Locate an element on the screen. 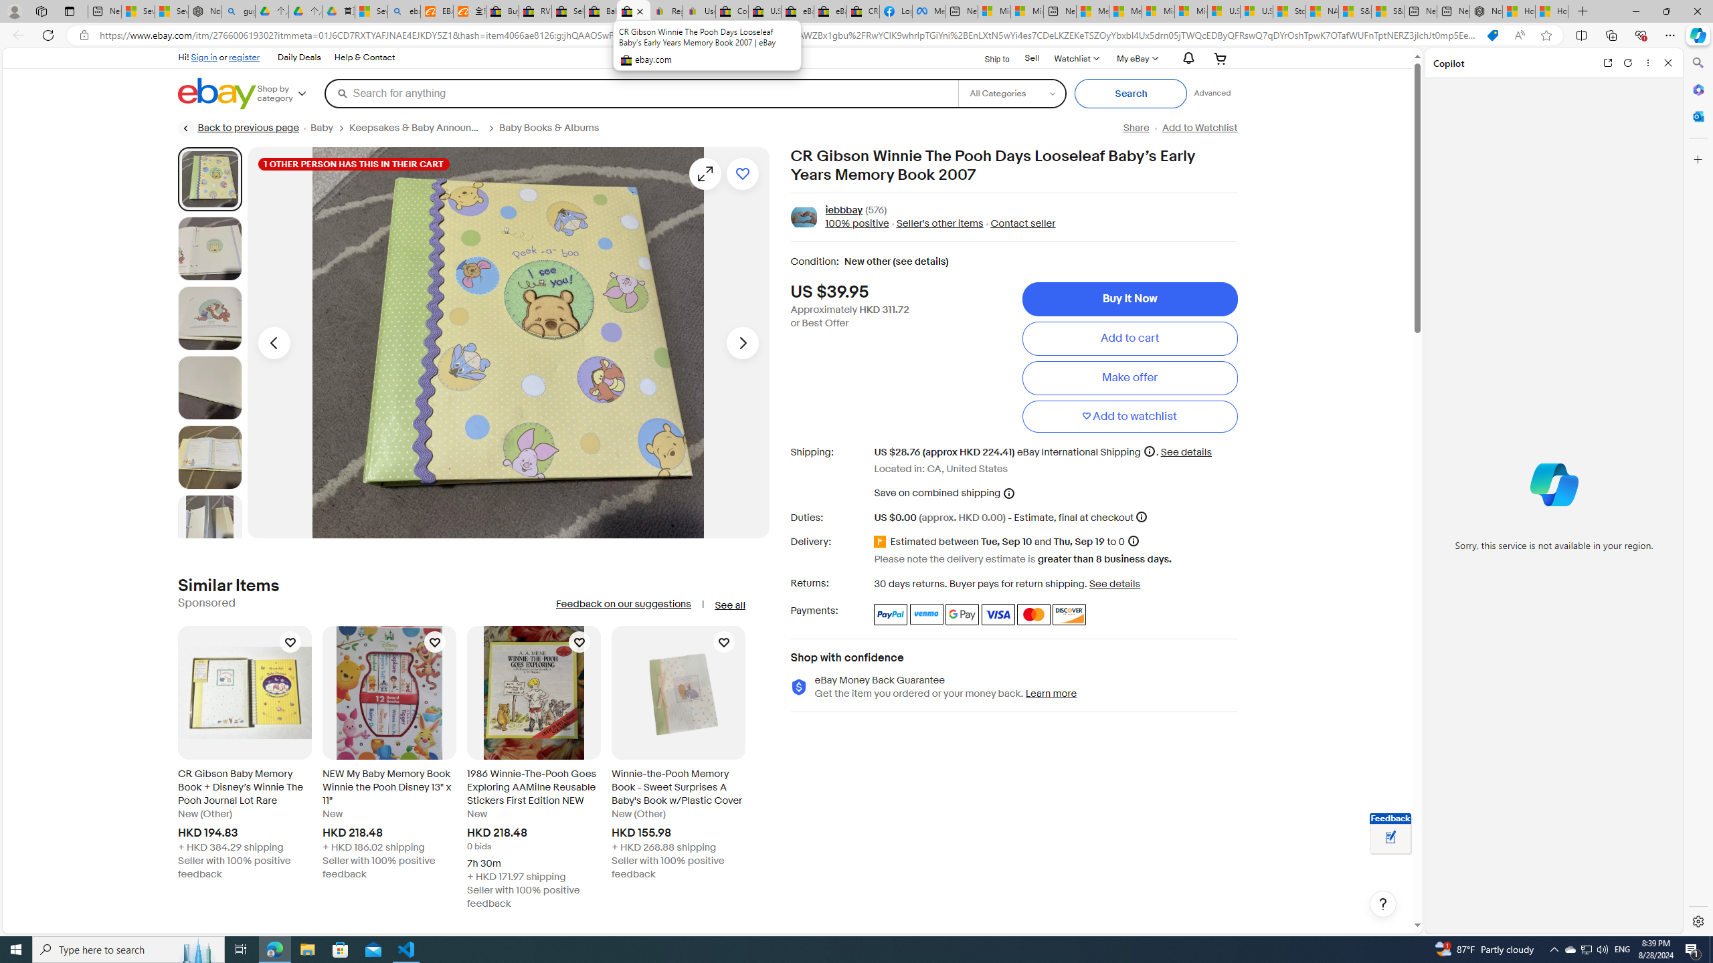 The height and width of the screenshot is (963, 1713). More information on Combined Shipping. Opens a layer. is located at coordinates (1009, 493).